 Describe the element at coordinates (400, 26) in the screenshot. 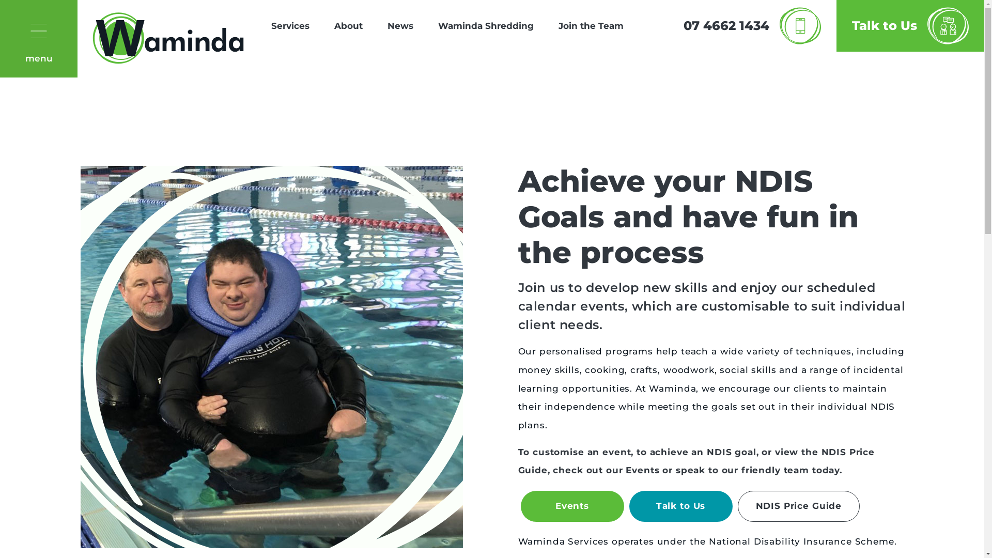

I see `News` at that location.